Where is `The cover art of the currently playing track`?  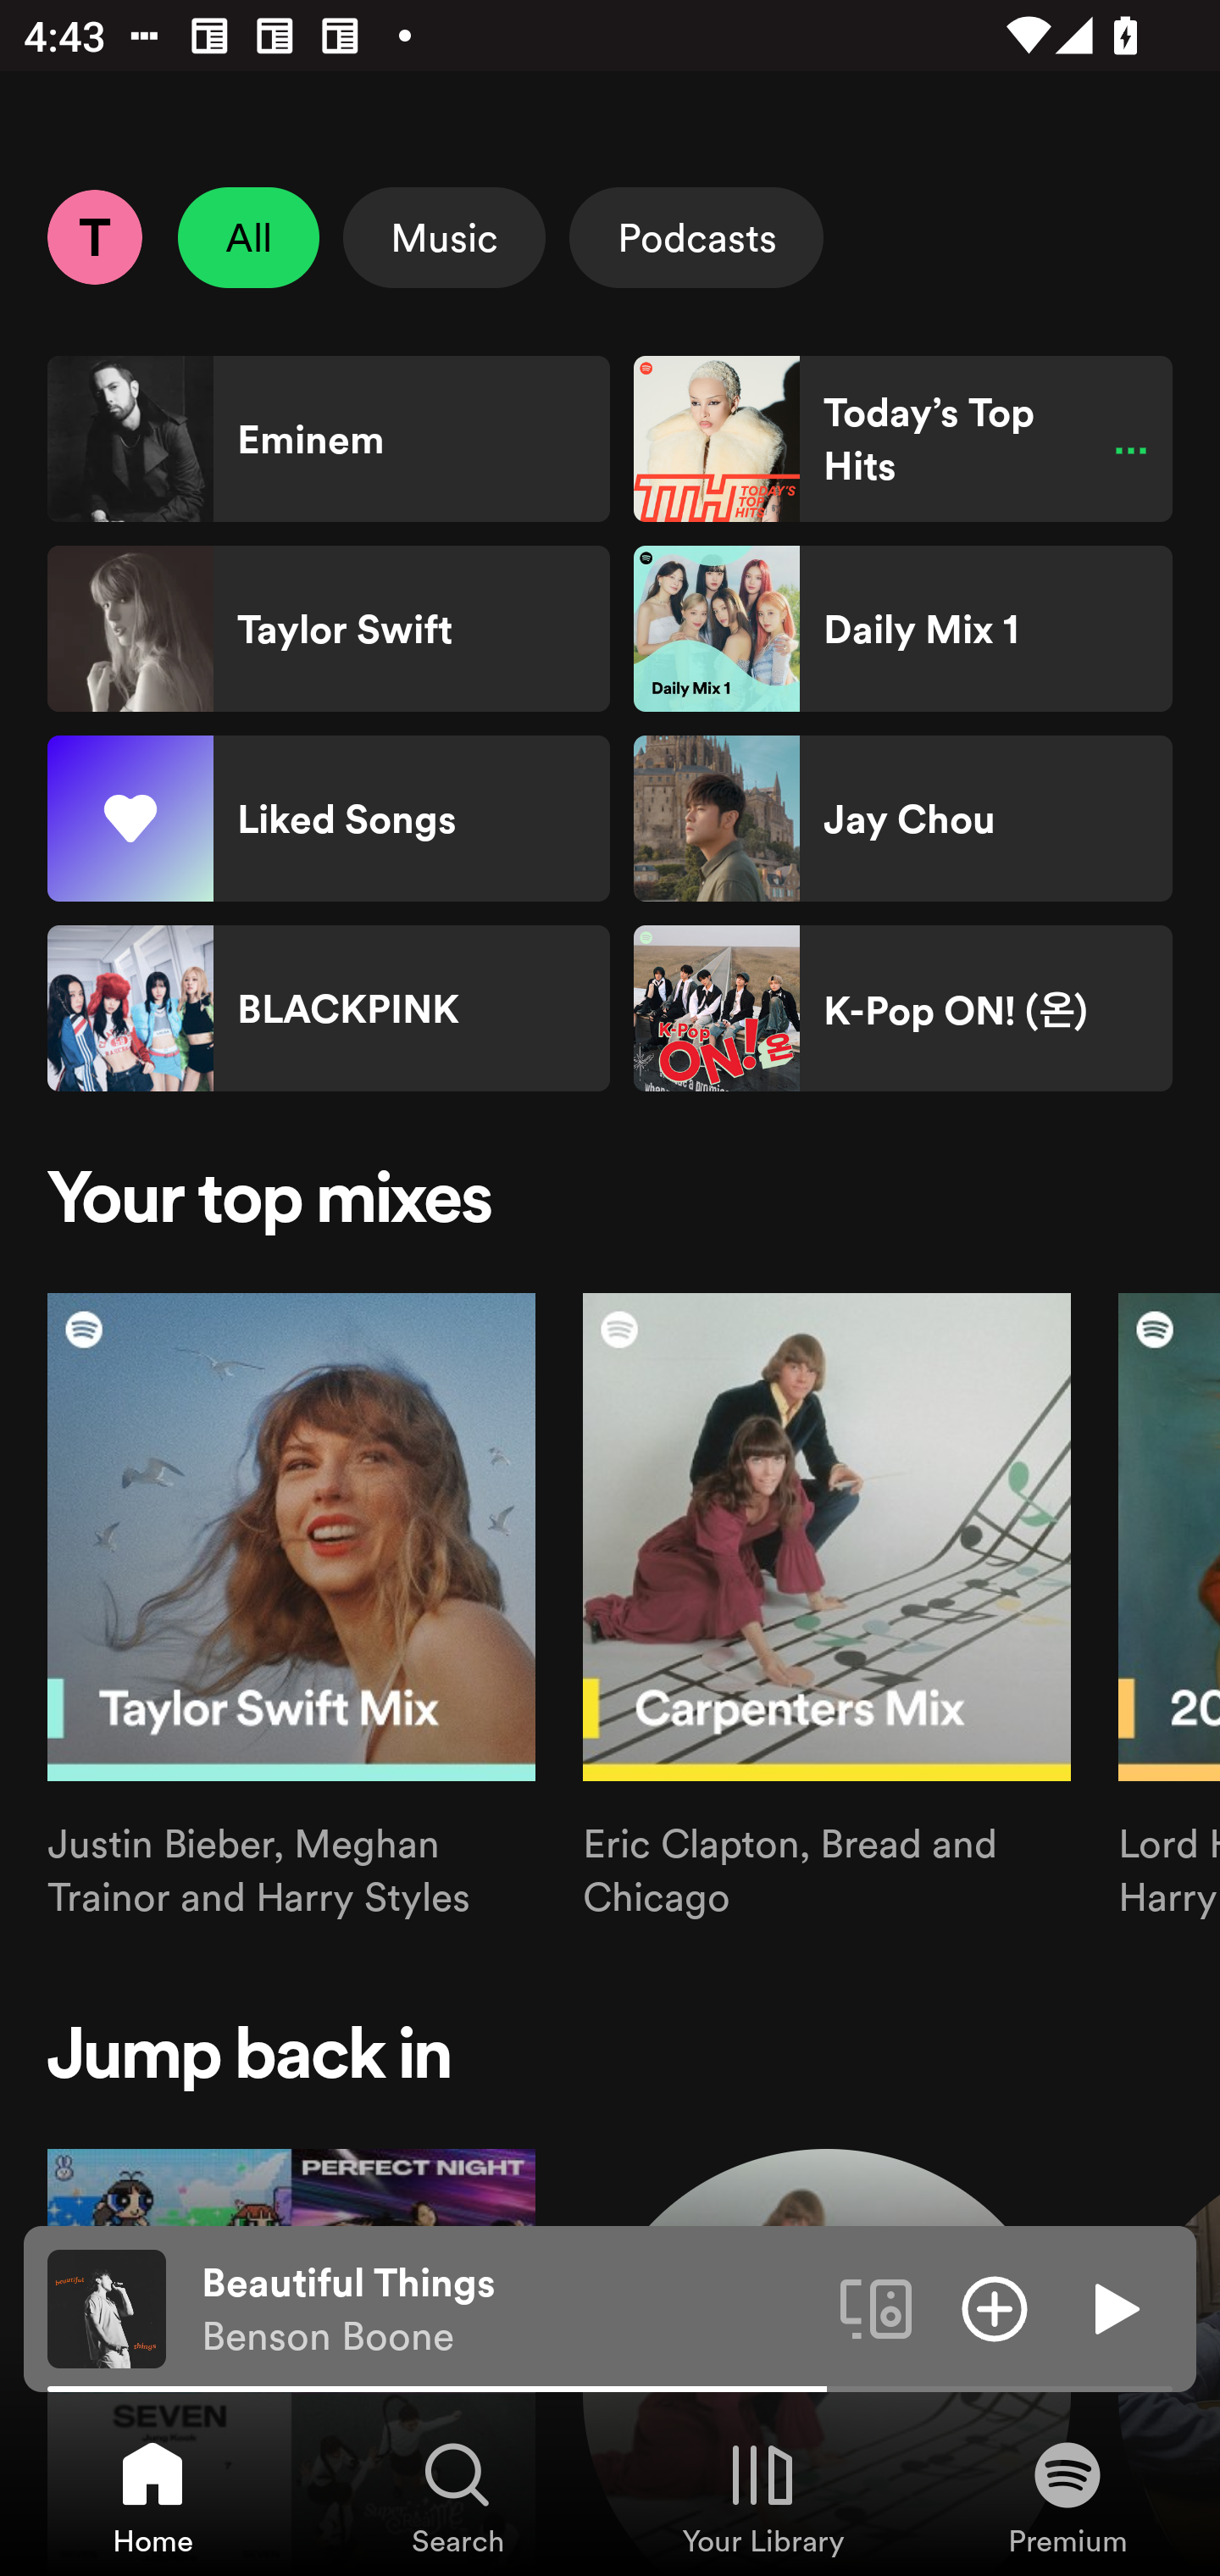 The cover art of the currently playing track is located at coordinates (107, 2307).